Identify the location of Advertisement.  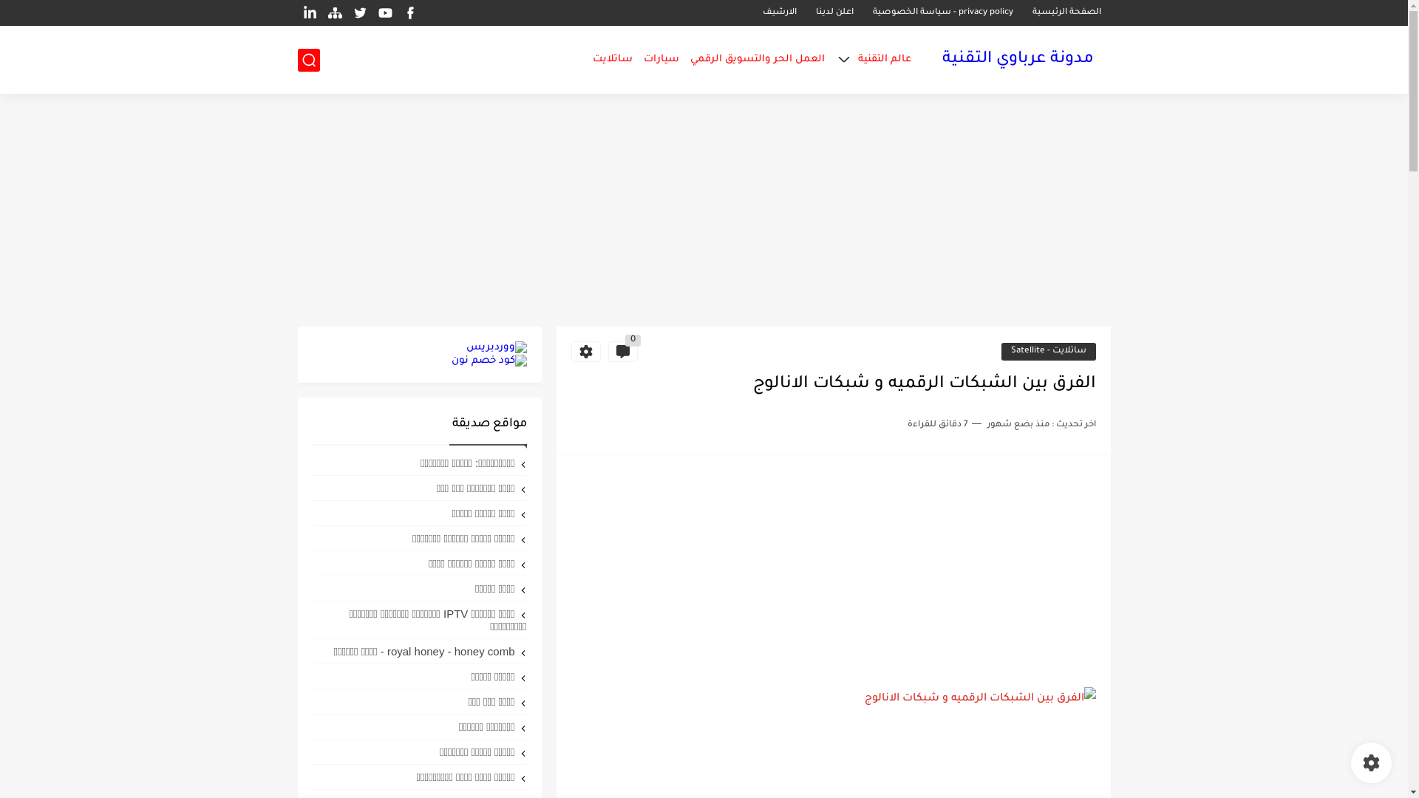
(833, 572).